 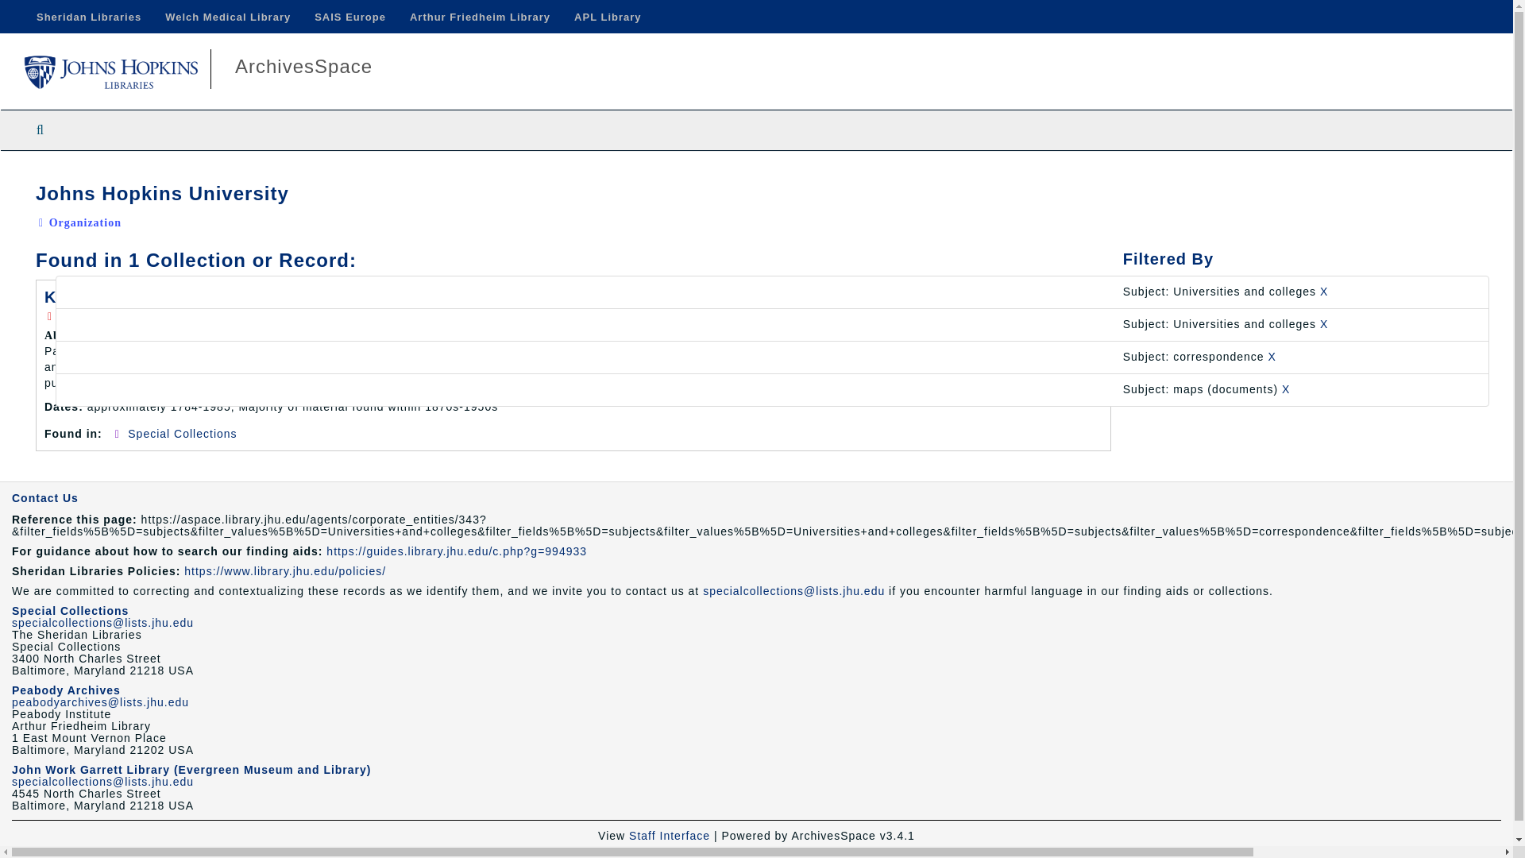 I want to click on Remove this filter , so click(x=1324, y=291).